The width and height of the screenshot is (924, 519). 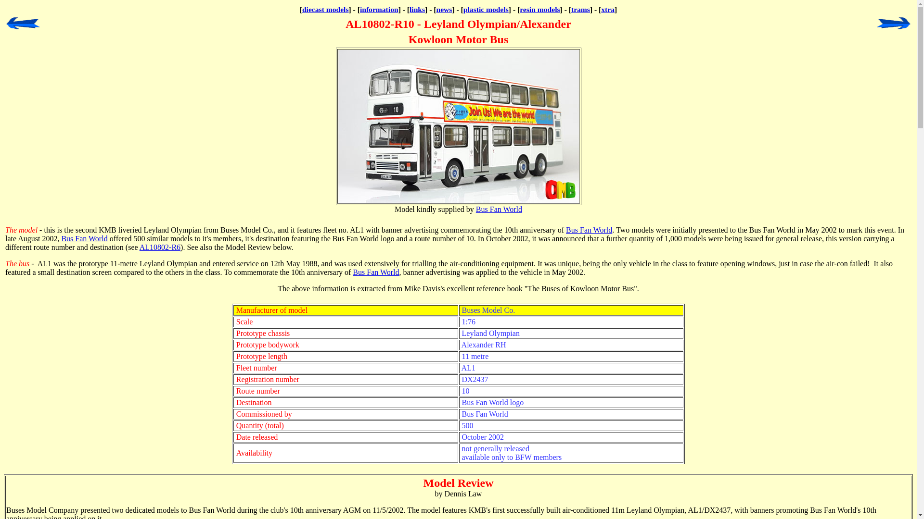 I want to click on AL10802-R6, so click(x=160, y=247).